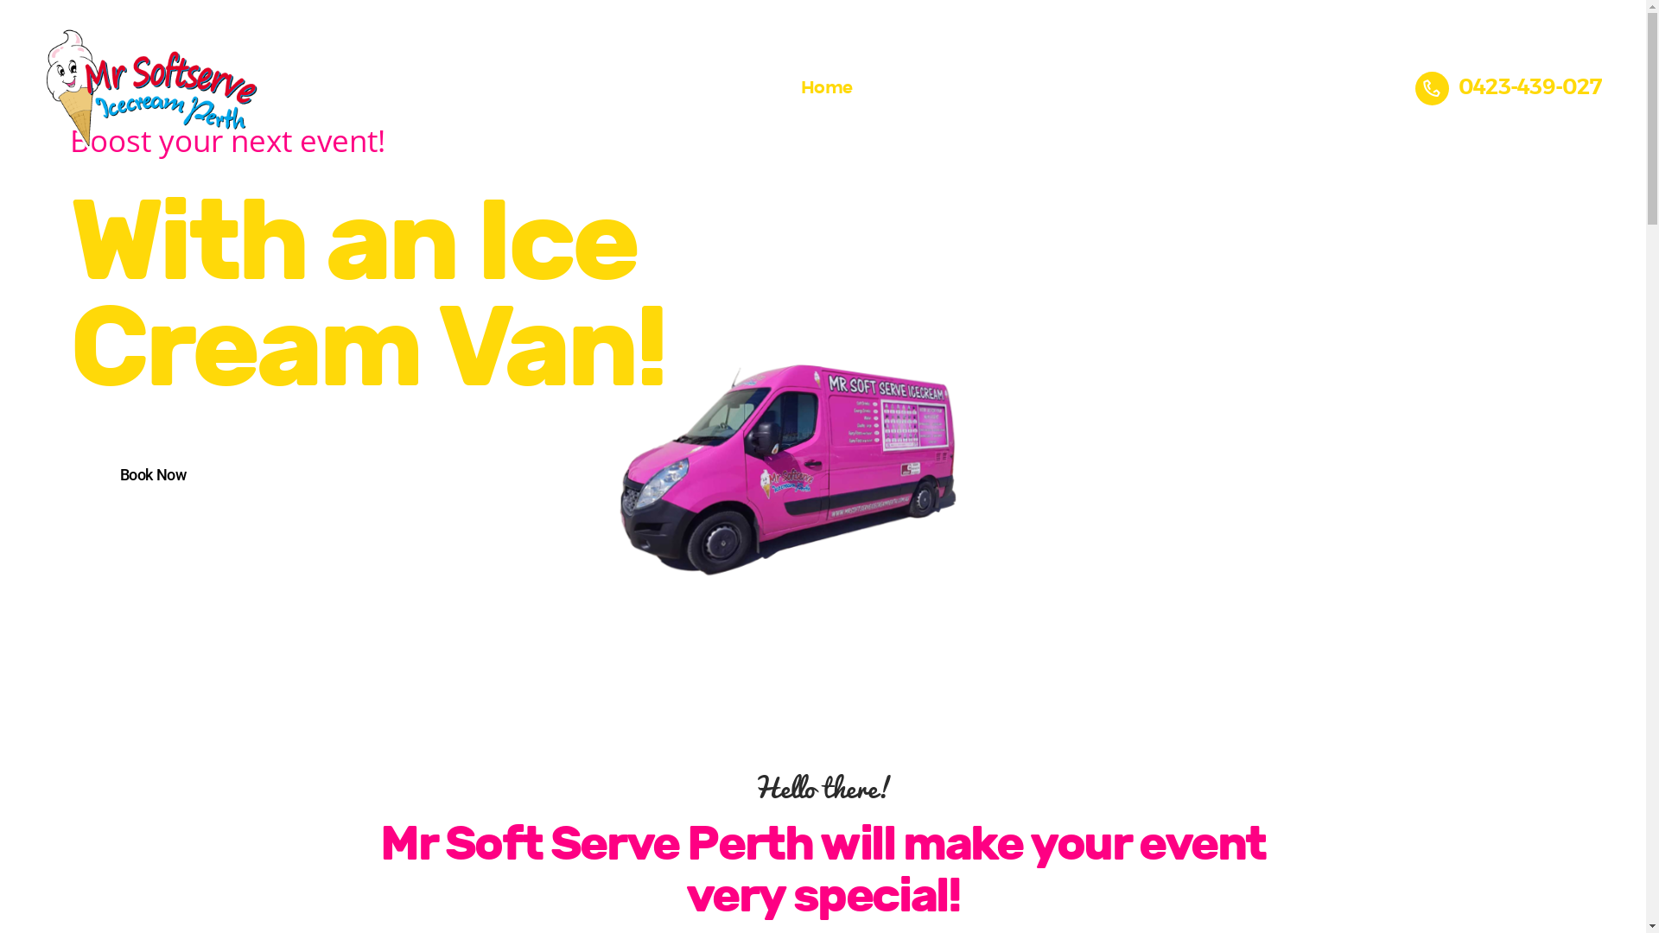 The image size is (1659, 933). Describe the element at coordinates (1000, 88) in the screenshot. I see `Bookings` at that location.